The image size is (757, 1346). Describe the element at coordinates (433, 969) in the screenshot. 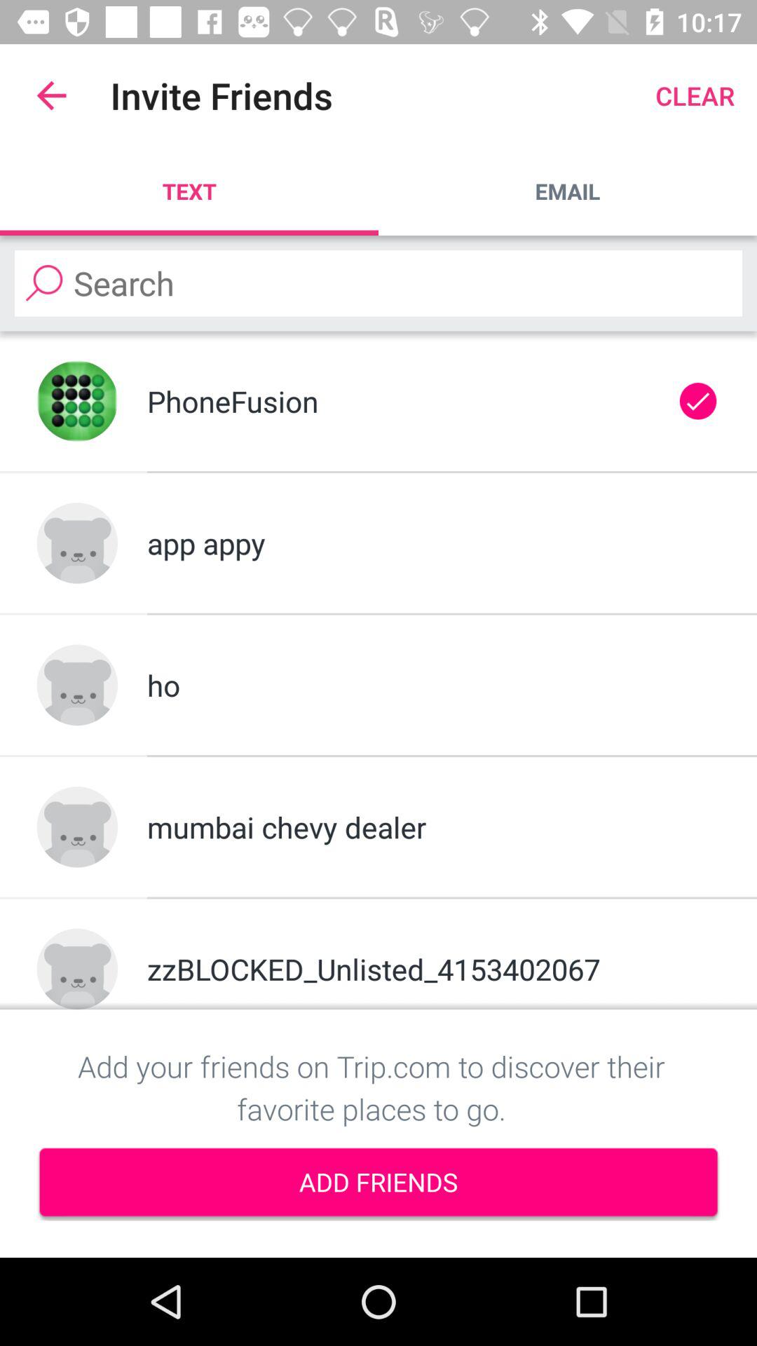

I see `tap icon below the mumbai chevy dealer item` at that location.